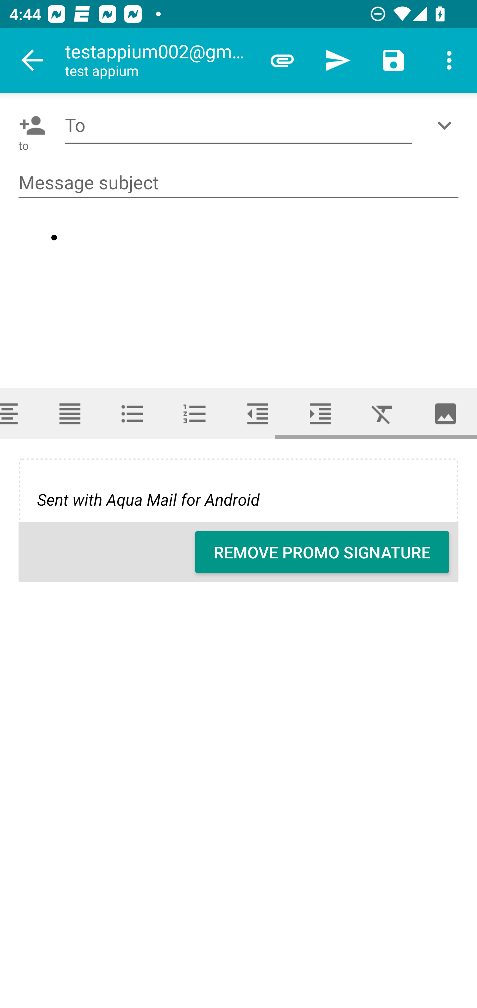  What do you see at coordinates (32, 60) in the screenshot?
I see `Navigate up` at bounding box center [32, 60].